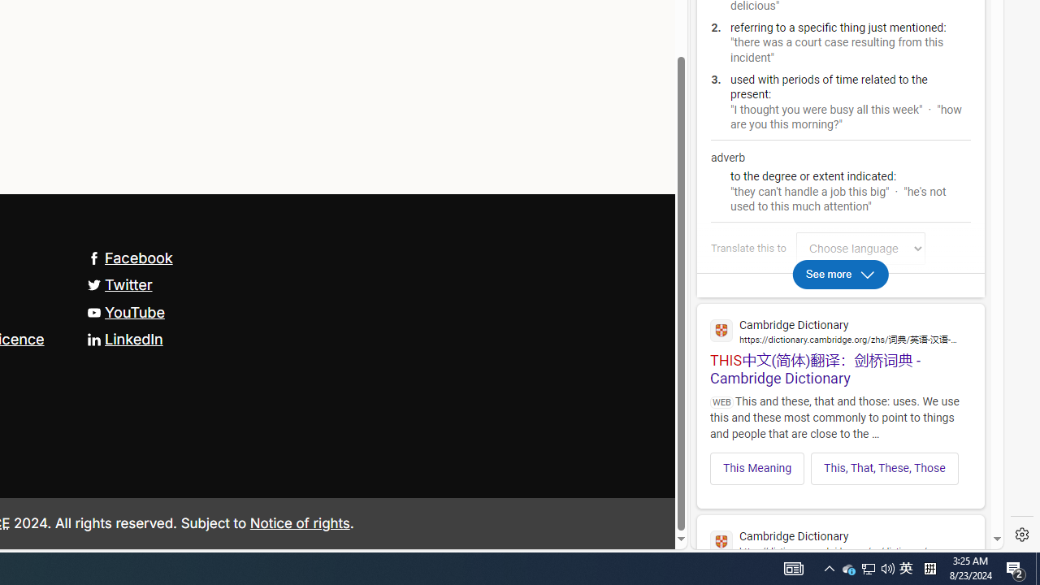 Image resolution: width=1040 pixels, height=585 pixels. I want to click on Global web icon, so click(721, 542).